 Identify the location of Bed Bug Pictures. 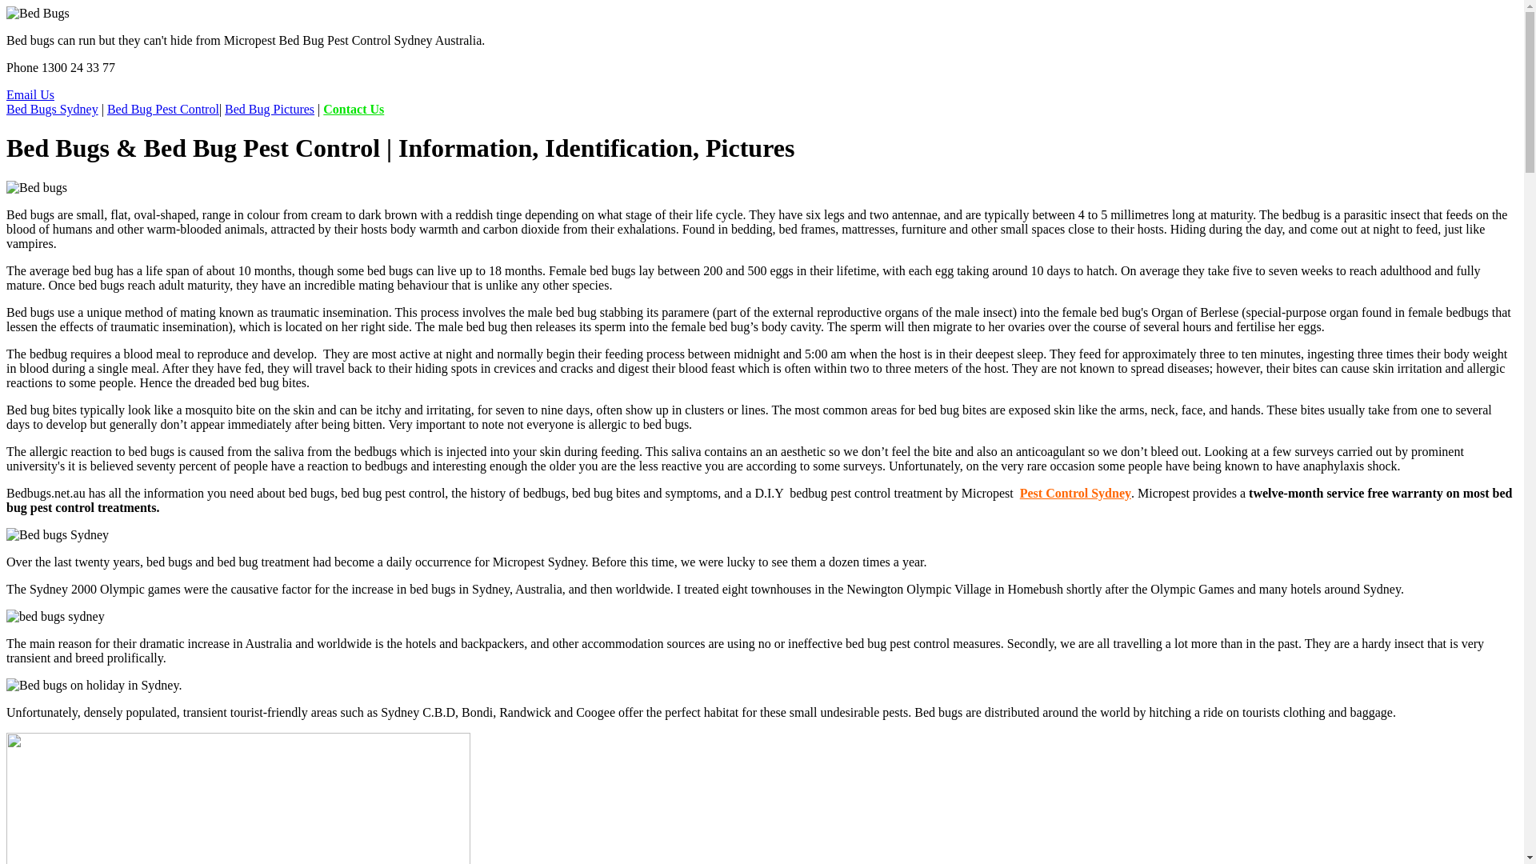
(270, 109).